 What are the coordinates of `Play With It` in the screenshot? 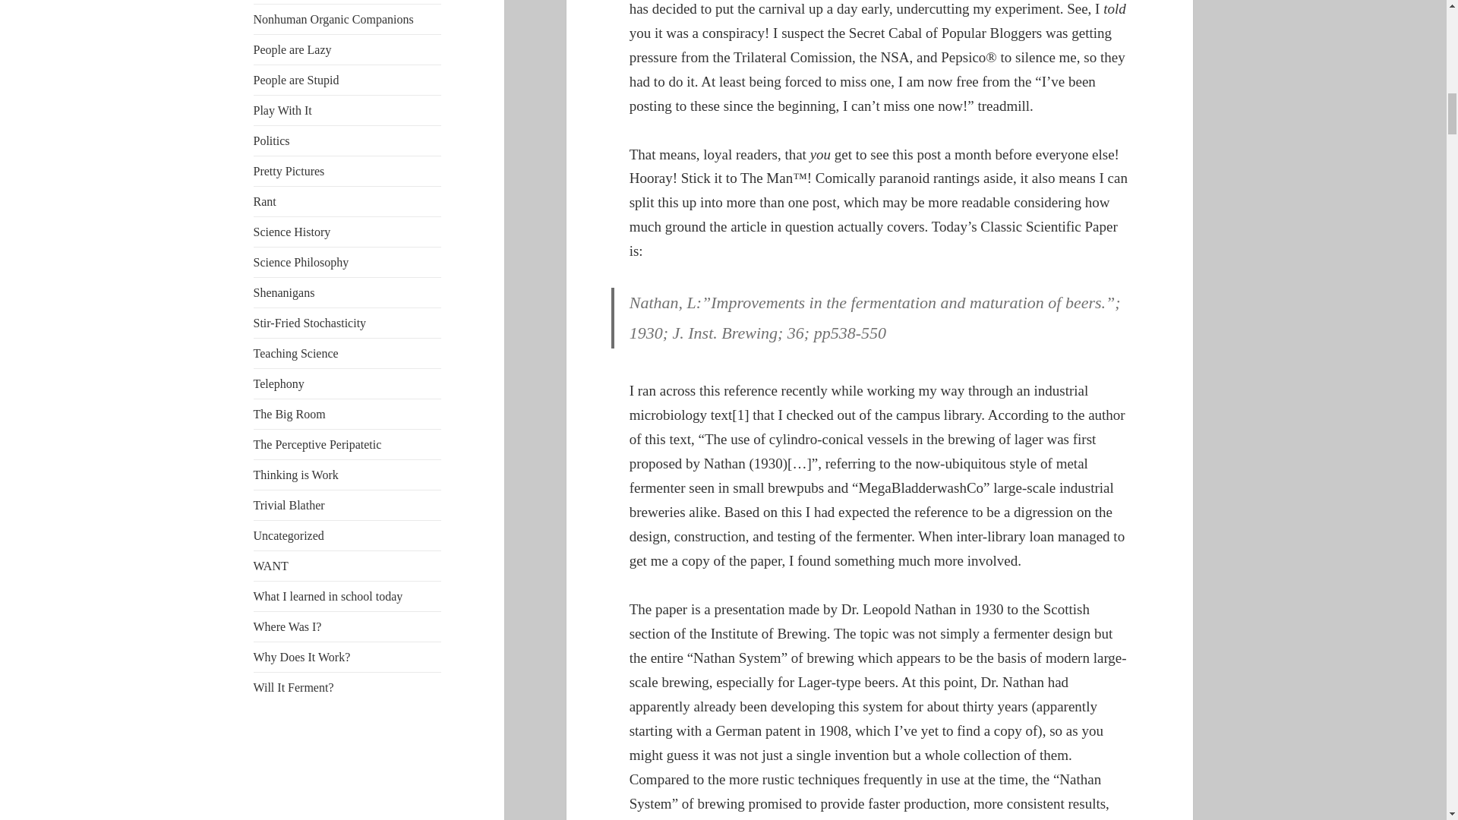 It's located at (282, 111).